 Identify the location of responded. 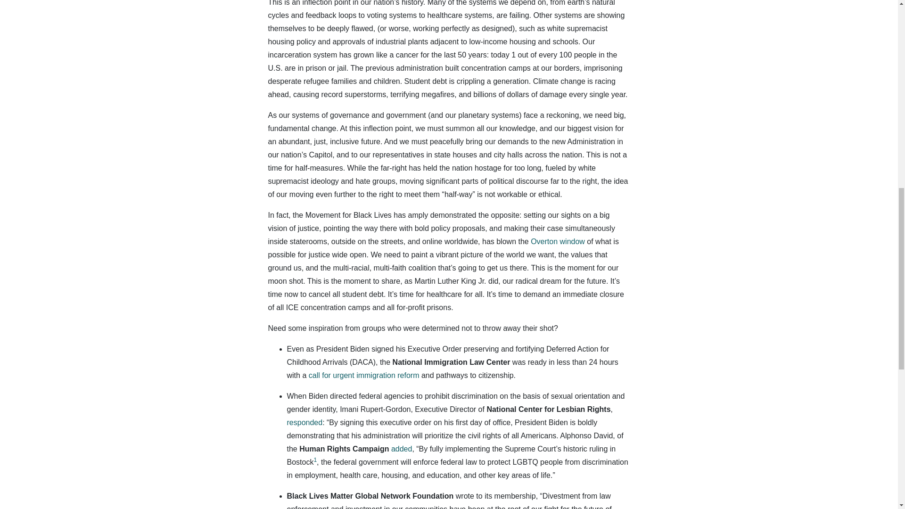
(304, 422).